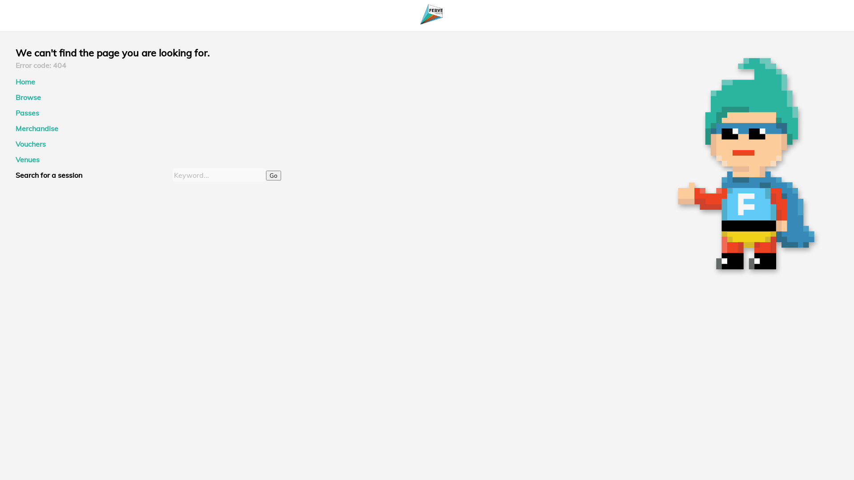 This screenshot has width=854, height=480. What do you see at coordinates (31, 144) in the screenshot?
I see `Vouchers` at bounding box center [31, 144].